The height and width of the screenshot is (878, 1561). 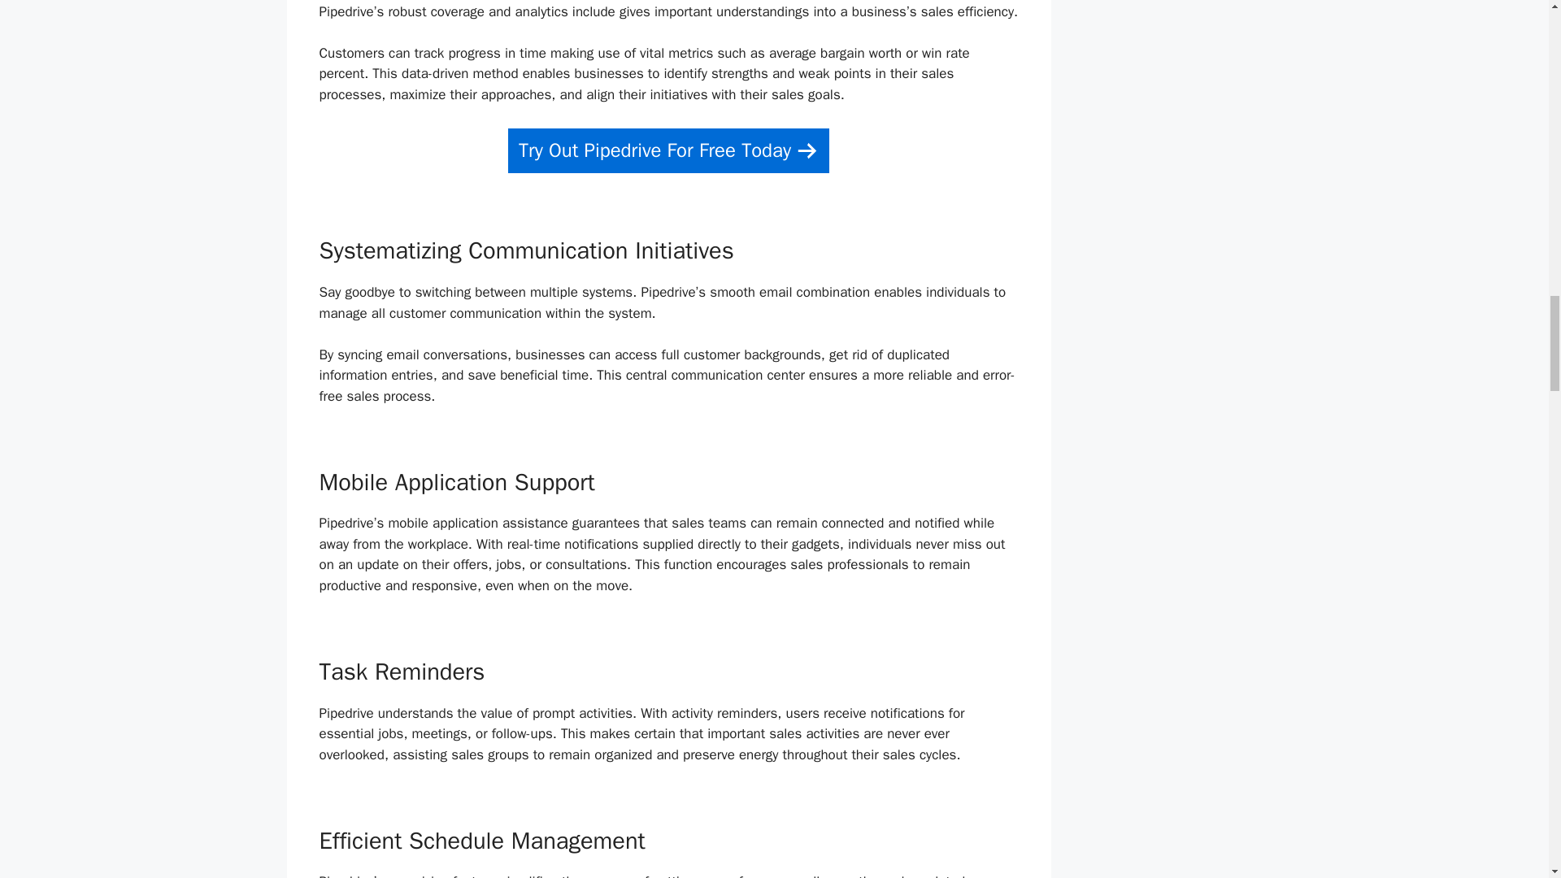 What do you see at coordinates (668, 150) in the screenshot?
I see `Try Out Pipedrive For Free Today` at bounding box center [668, 150].